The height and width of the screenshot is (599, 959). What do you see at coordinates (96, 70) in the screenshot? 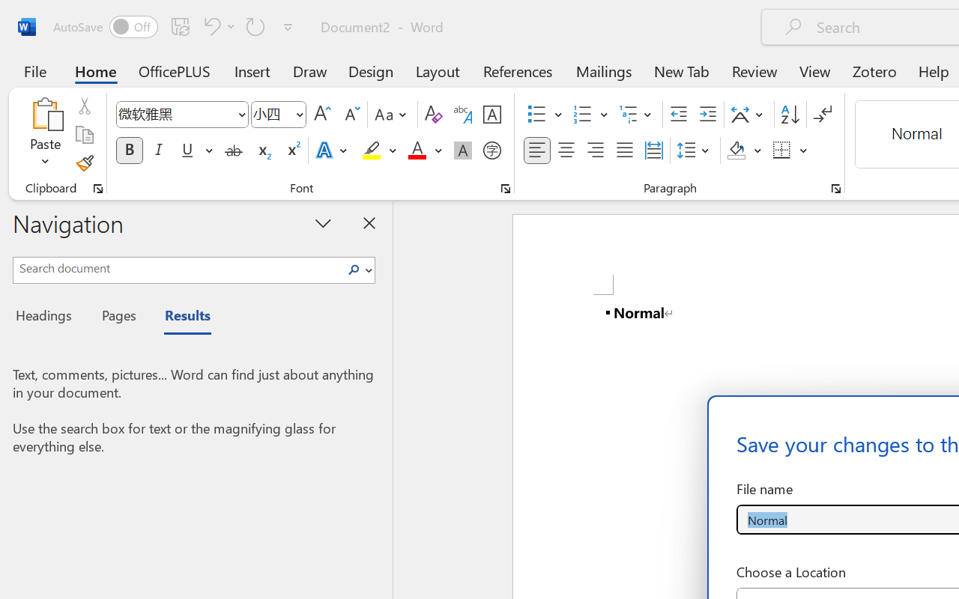
I see `Home` at bounding box center [96, 70].